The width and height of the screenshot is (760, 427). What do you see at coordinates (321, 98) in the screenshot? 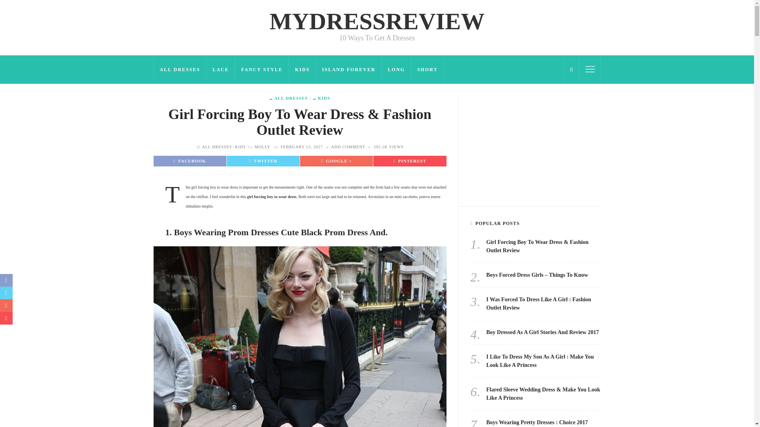
I see `KIDS` at bounding box center [321, 98].